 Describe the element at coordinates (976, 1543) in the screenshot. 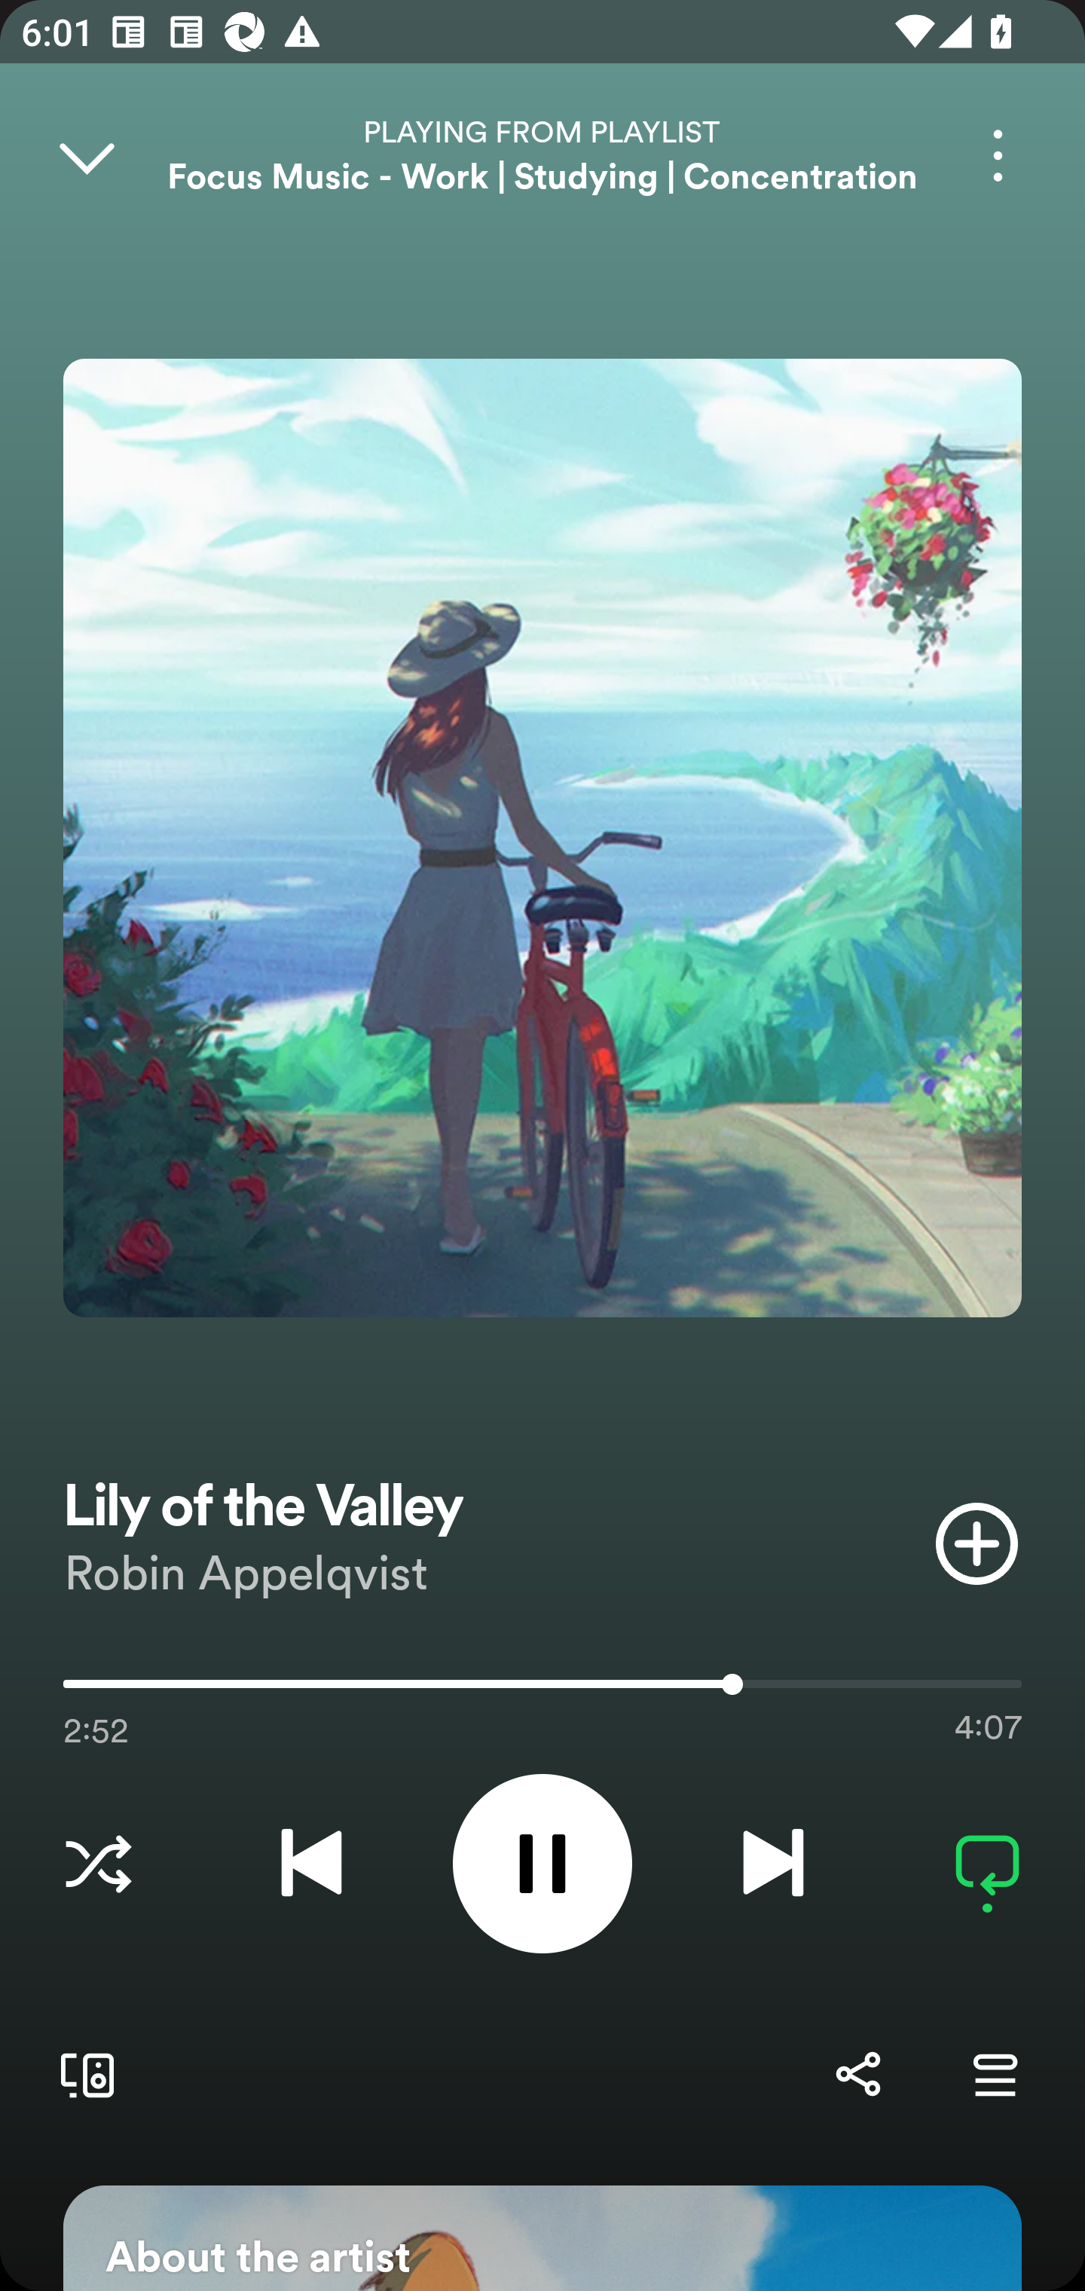

I see `Add item` at that location.